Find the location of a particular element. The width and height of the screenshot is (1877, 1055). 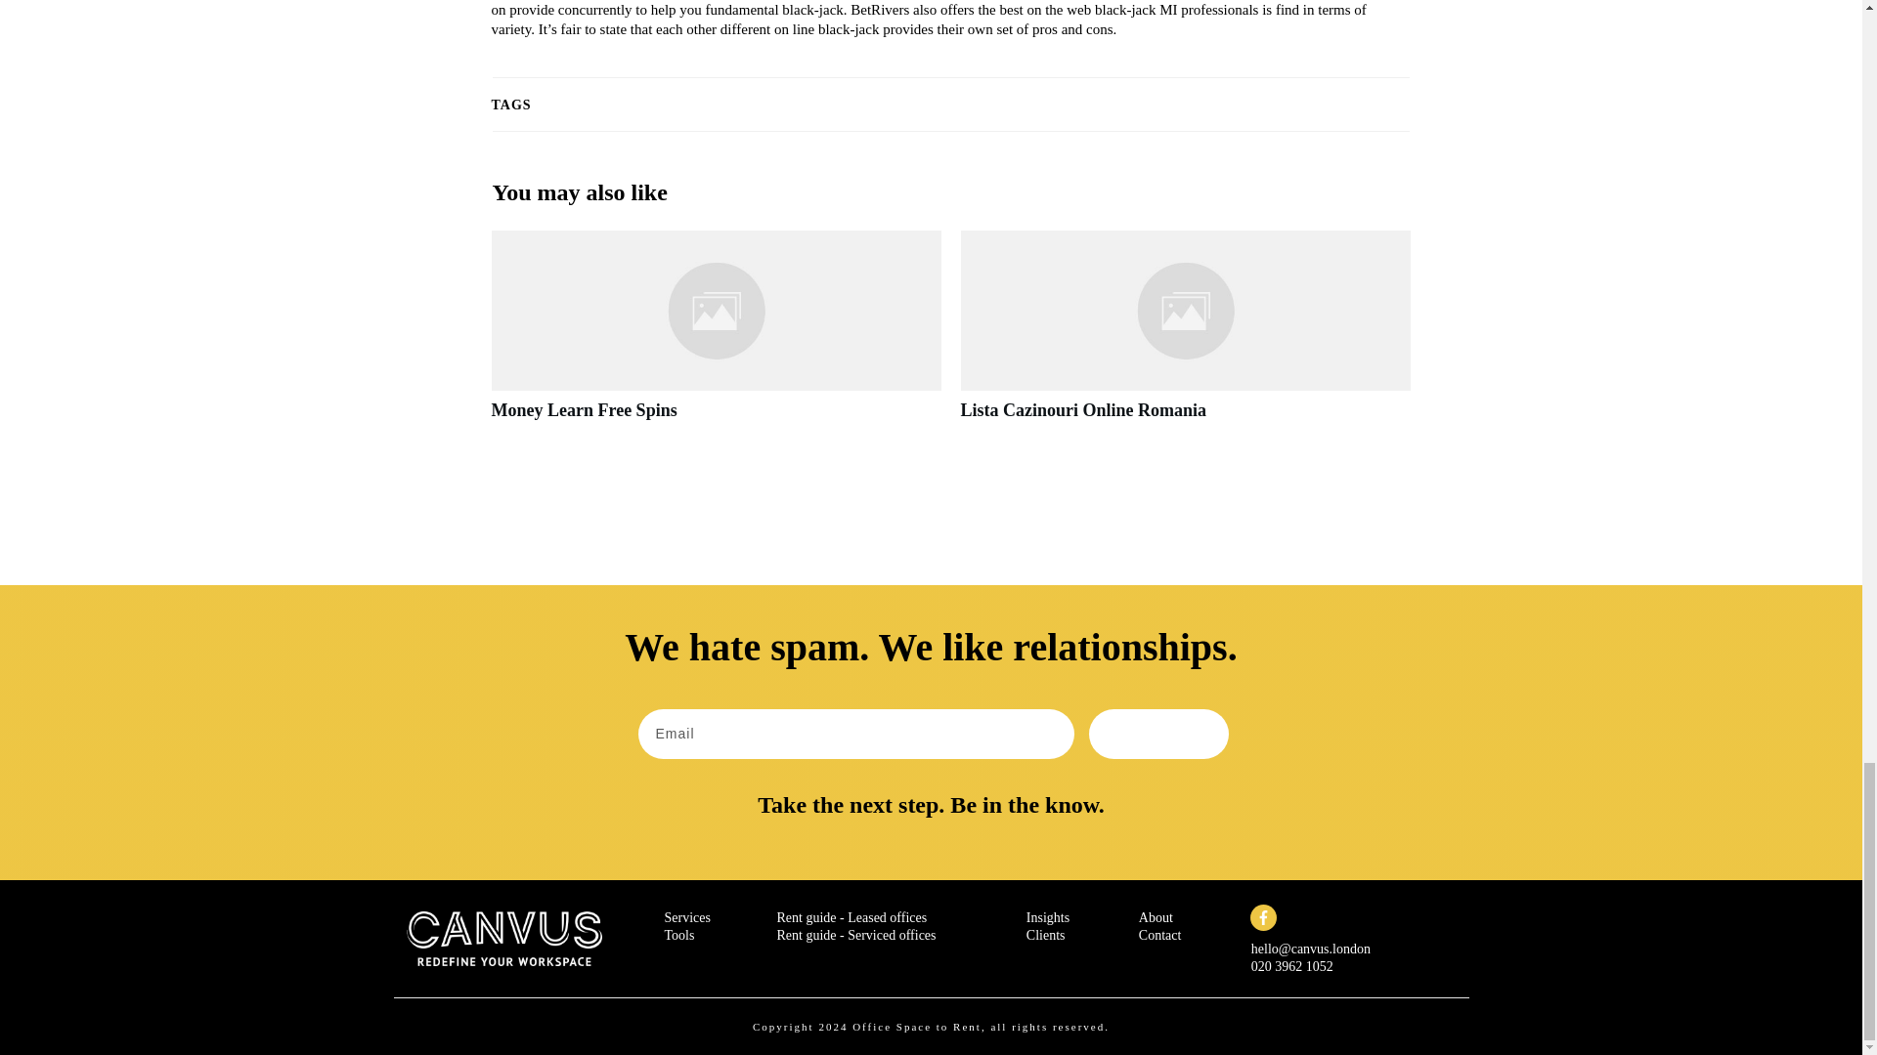

Rent guide - Serviced offices is located at coordinates (855, 936).